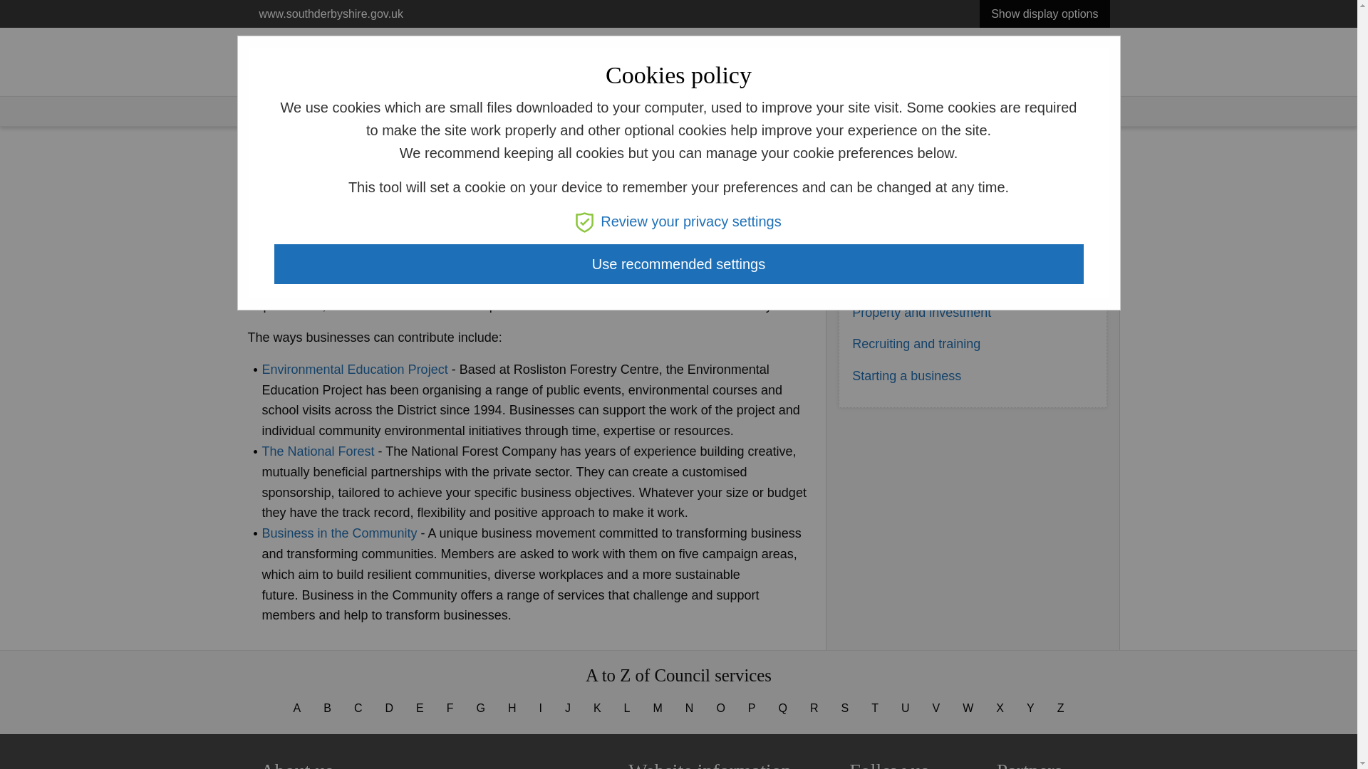 Image resolution: width=1368 pixels, height=769 pixels. I want to click on Show display options, so click(1045, 14).